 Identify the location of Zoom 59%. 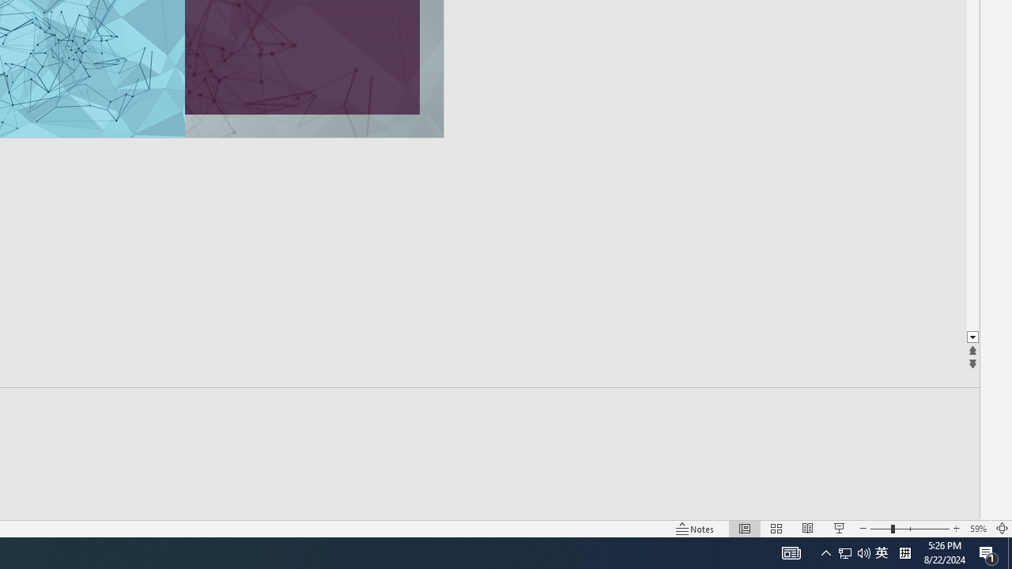
(977, 528).